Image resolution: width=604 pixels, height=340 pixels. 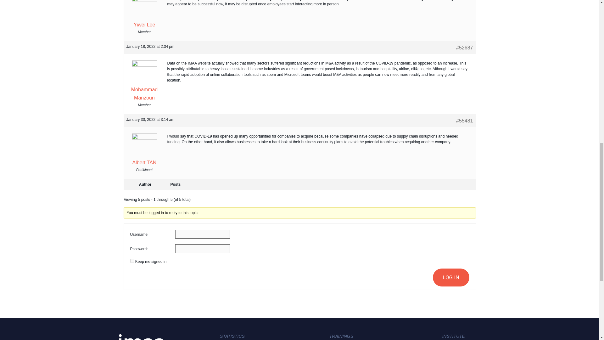 I want to click on forever, so click(x=132, y=261).